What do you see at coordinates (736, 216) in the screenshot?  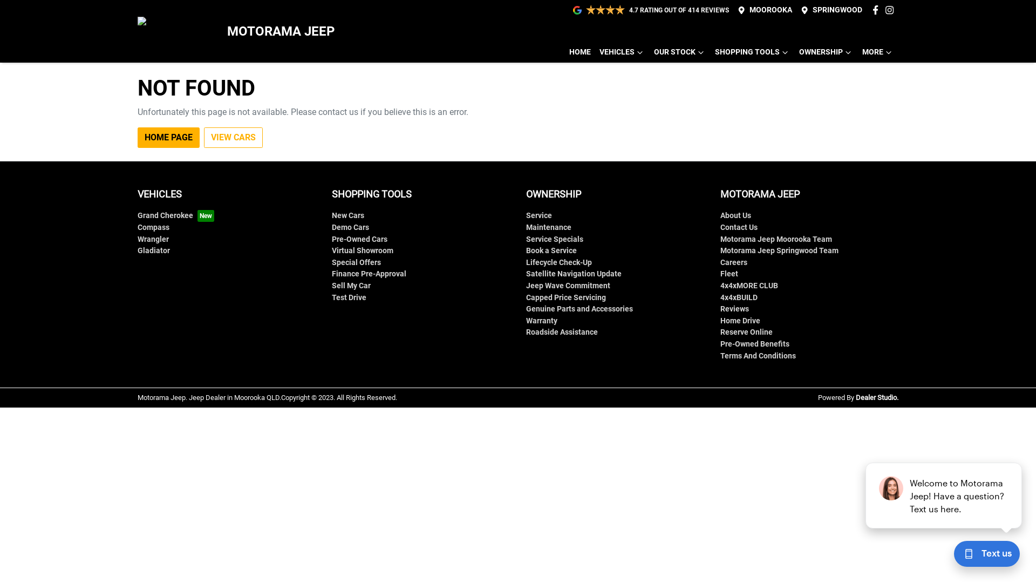 I see `About Us` at bounding box center [736, 216].